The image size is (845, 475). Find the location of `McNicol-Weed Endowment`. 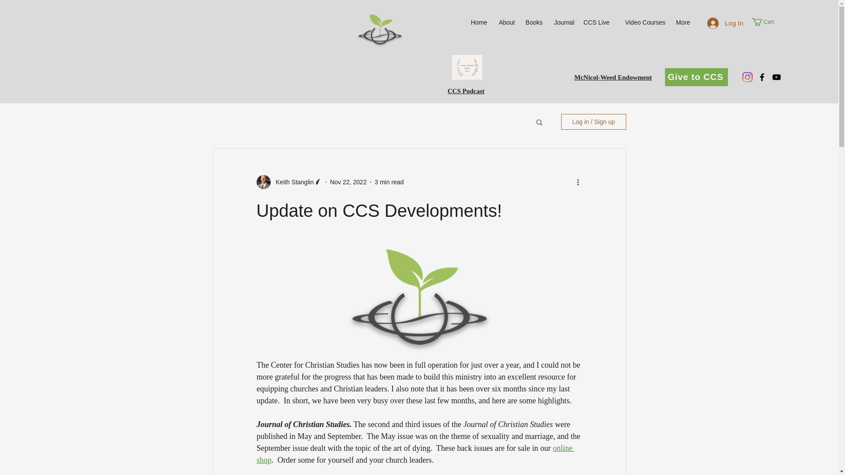

McNicol-Weed Endowment is located at coordinates (613, 77).